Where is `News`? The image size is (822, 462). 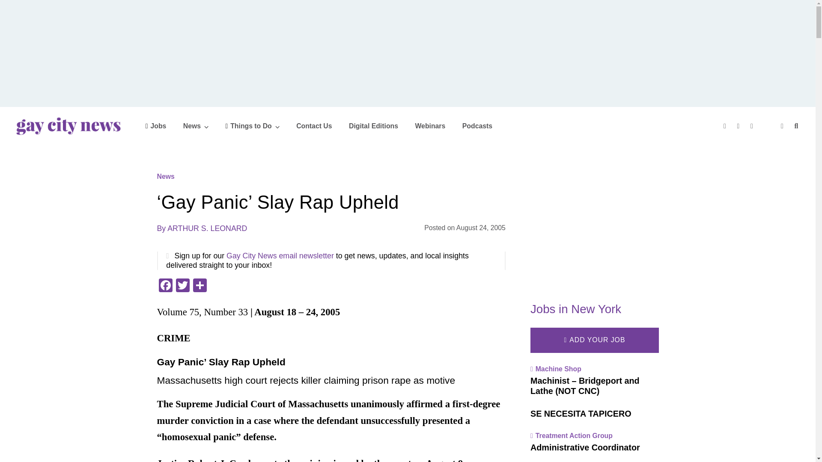
News is located at coordinates (196, 126).